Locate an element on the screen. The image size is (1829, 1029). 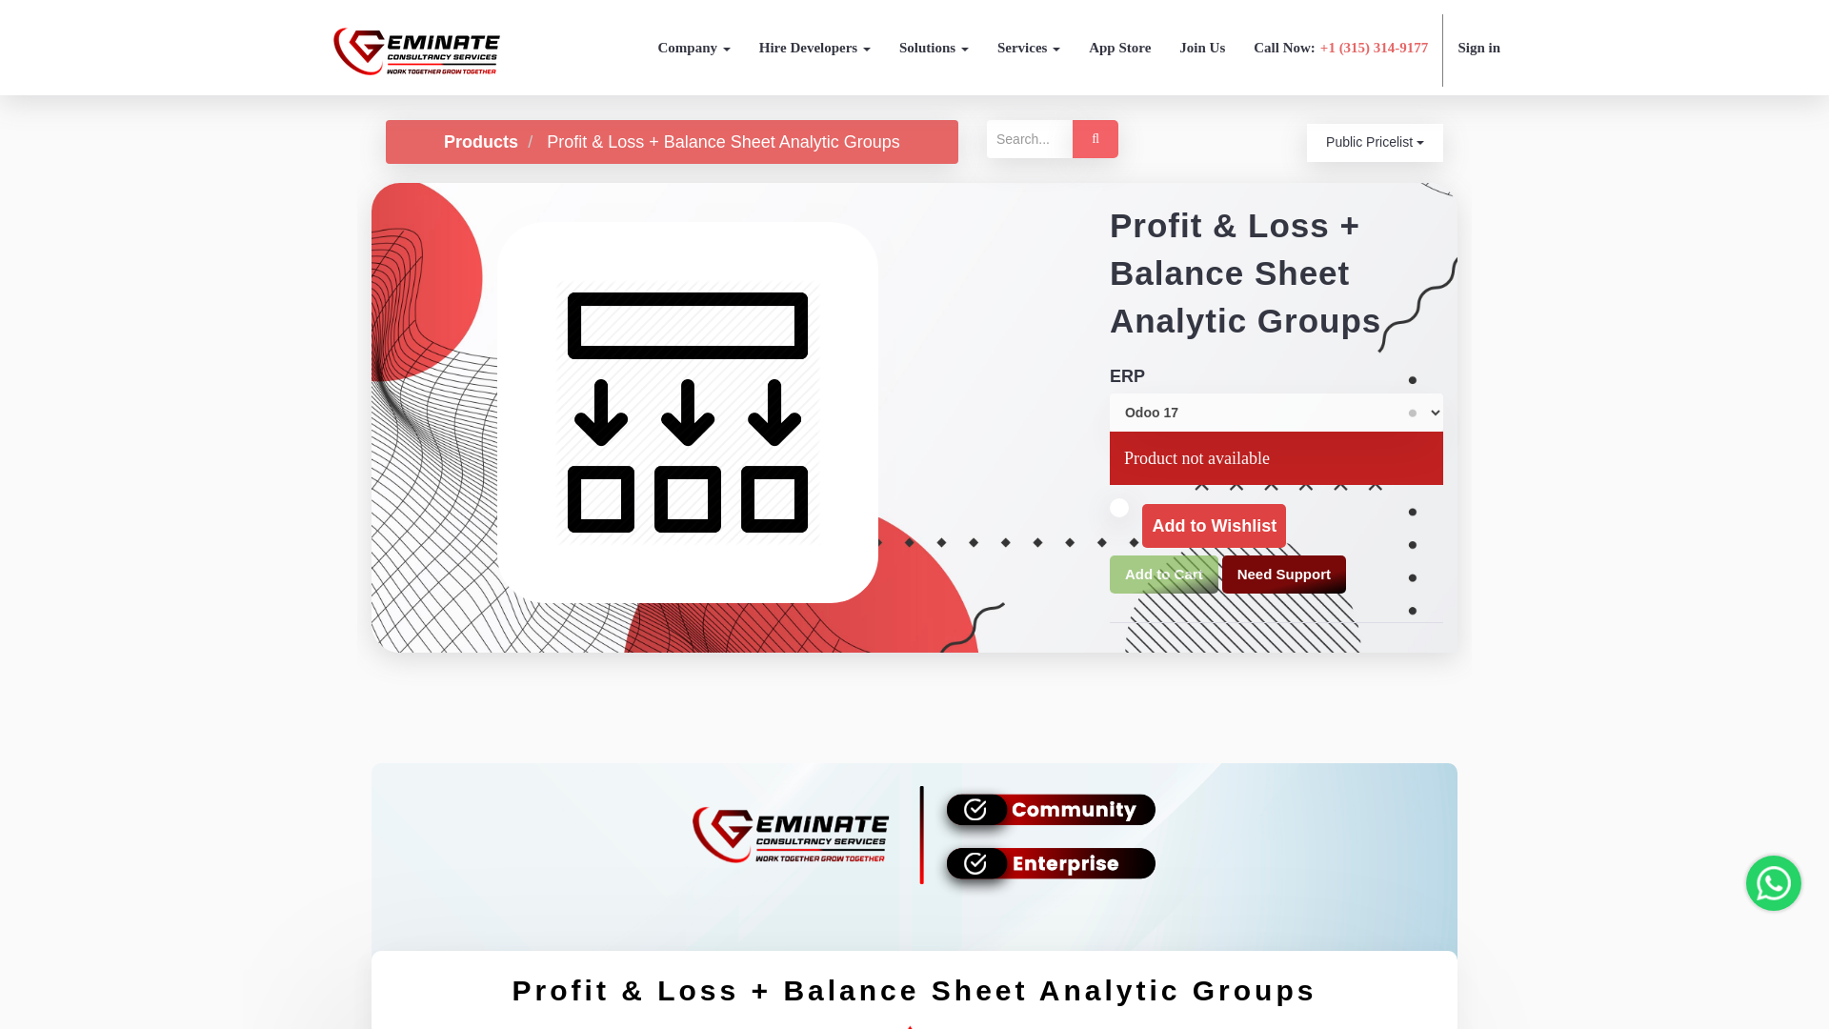
Geminate Consultancy Services is located at coordinates (417, 69).